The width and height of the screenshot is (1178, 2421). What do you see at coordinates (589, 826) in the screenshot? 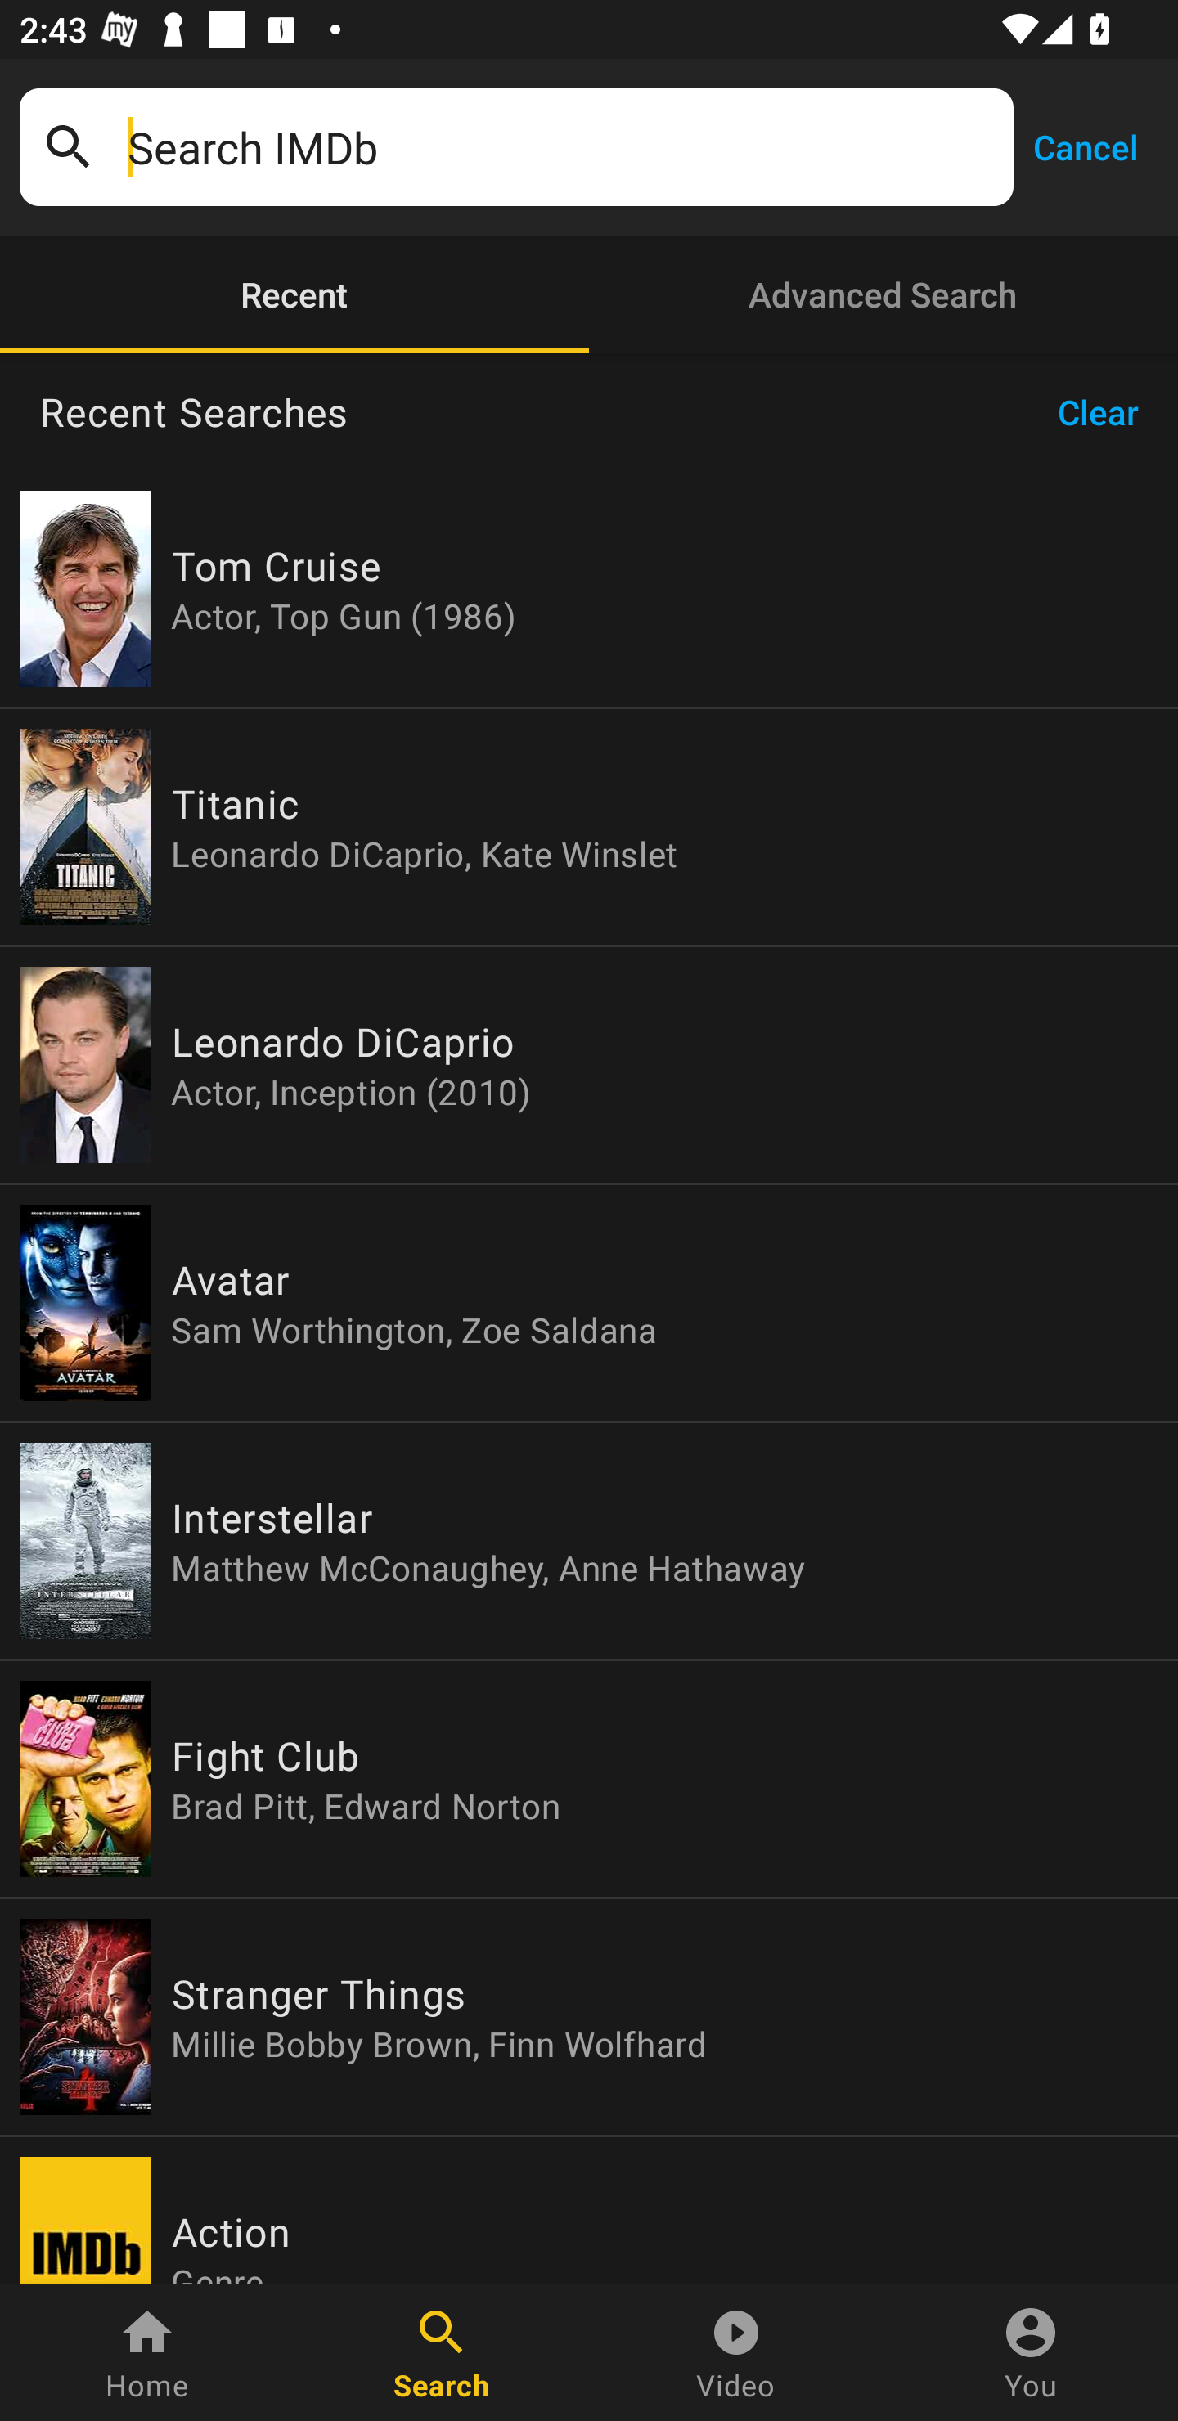
I see `Titanic Leonardo DiCaprio, Kate Winslet` at bounding box center [589, 826].